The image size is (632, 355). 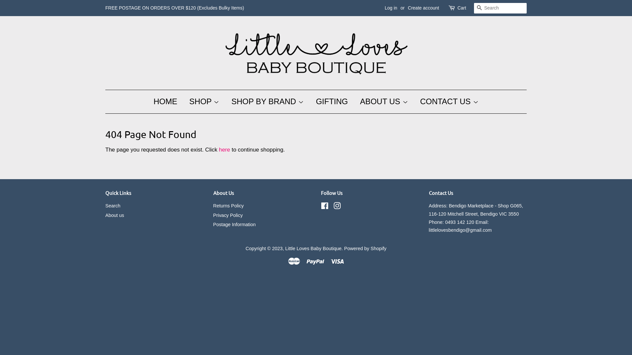 What do you see at coordinates (423, 8) in the screenshot?
I see `Create account` at bounding box center [423, 8].